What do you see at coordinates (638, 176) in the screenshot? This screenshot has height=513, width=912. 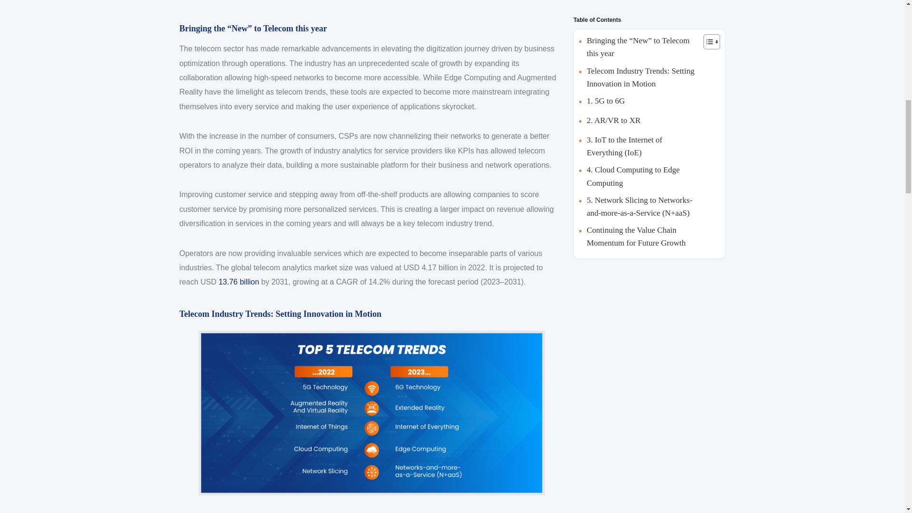 I see `4. Cloud Computing to Edge Computing` at bounding box center [638, 176].